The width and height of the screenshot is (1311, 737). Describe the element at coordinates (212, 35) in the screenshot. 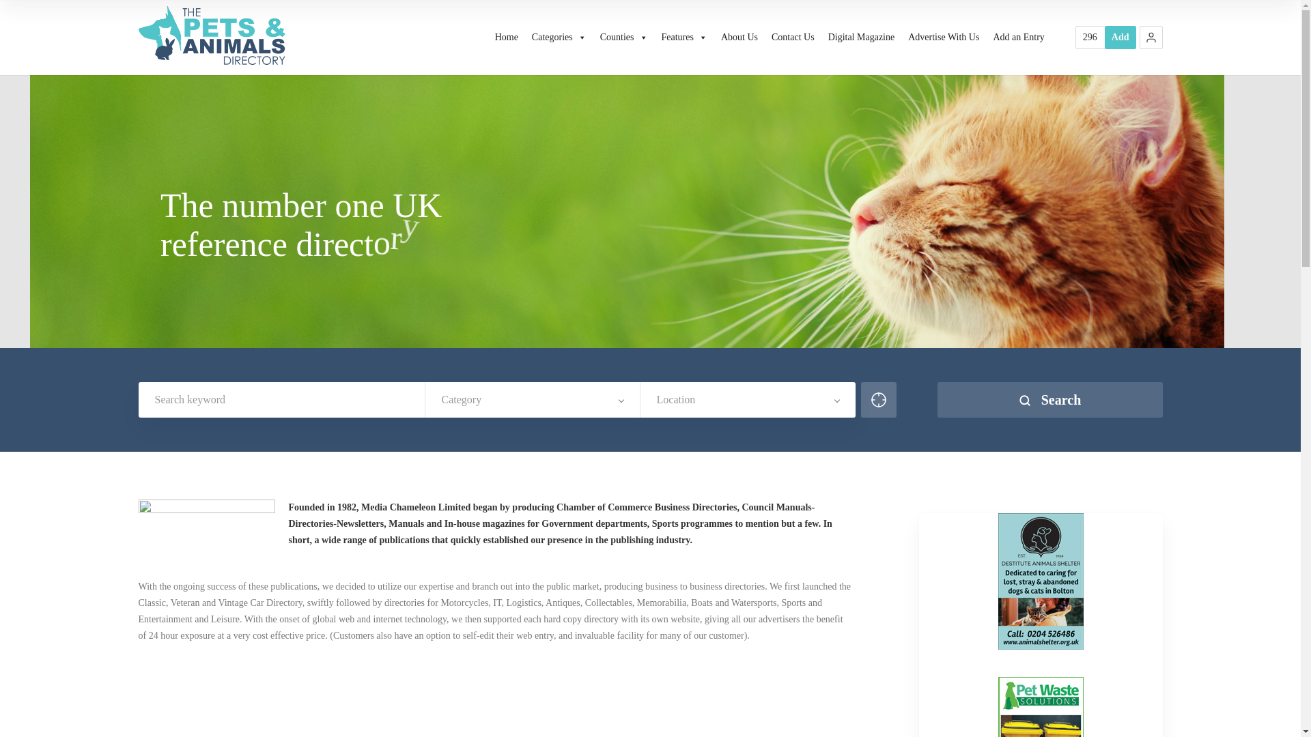

I see `Pets and Animals Directory Portal` at that location.